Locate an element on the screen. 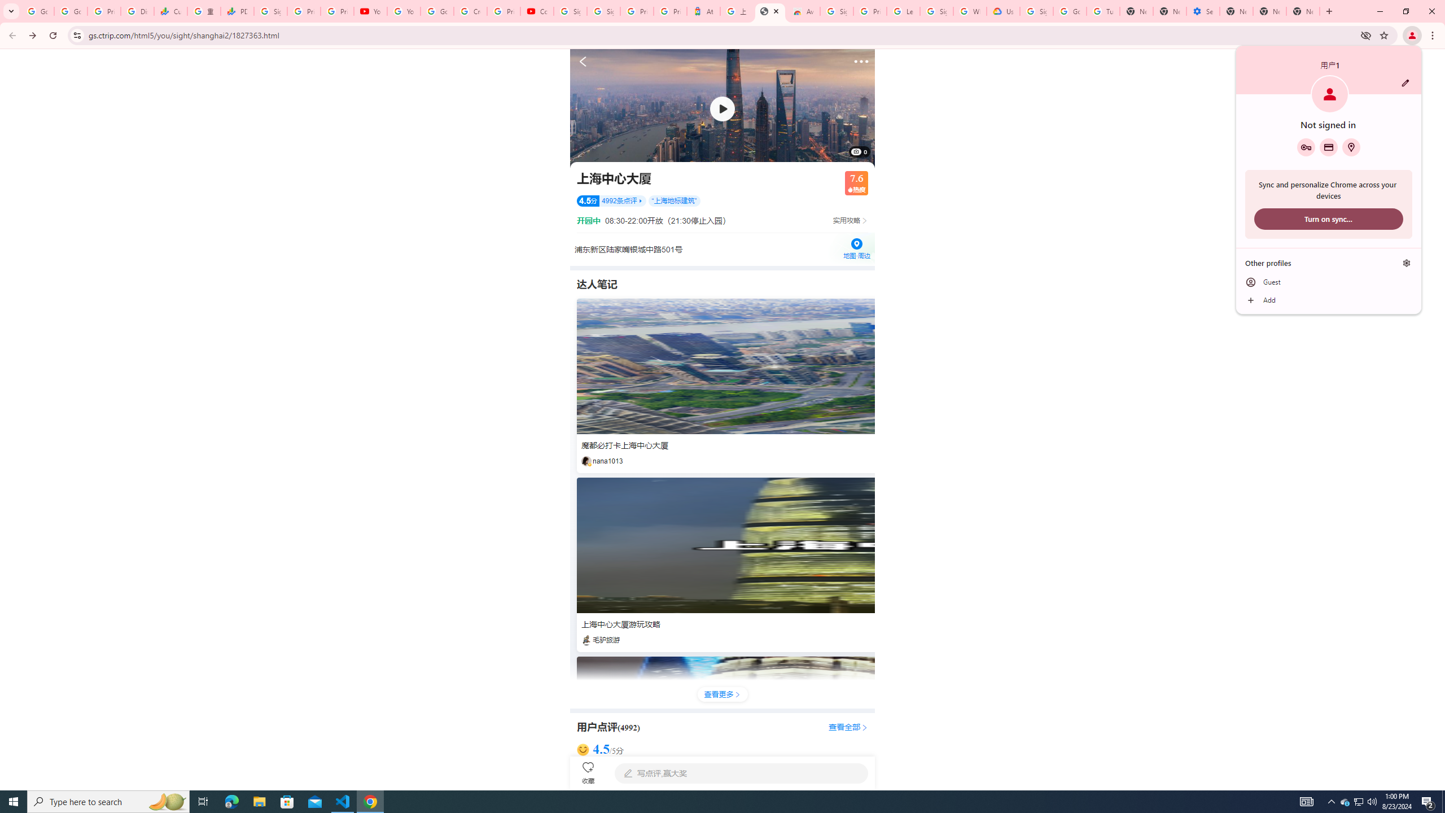  Search highlights icon opens search home window is located at coordinates (167, 802).